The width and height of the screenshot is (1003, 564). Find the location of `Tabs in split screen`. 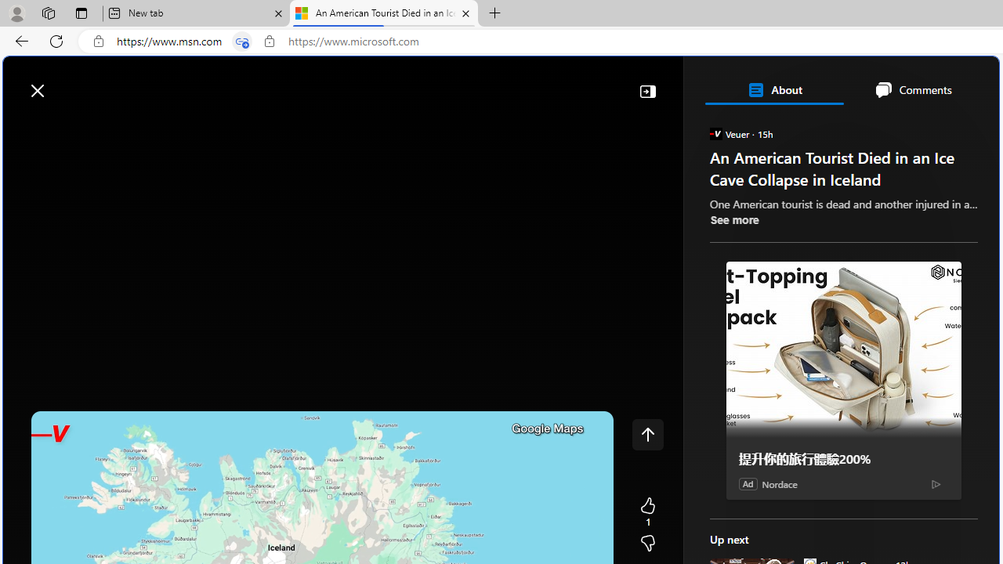

Tabs in split screen is located at coordinates (241, 42).